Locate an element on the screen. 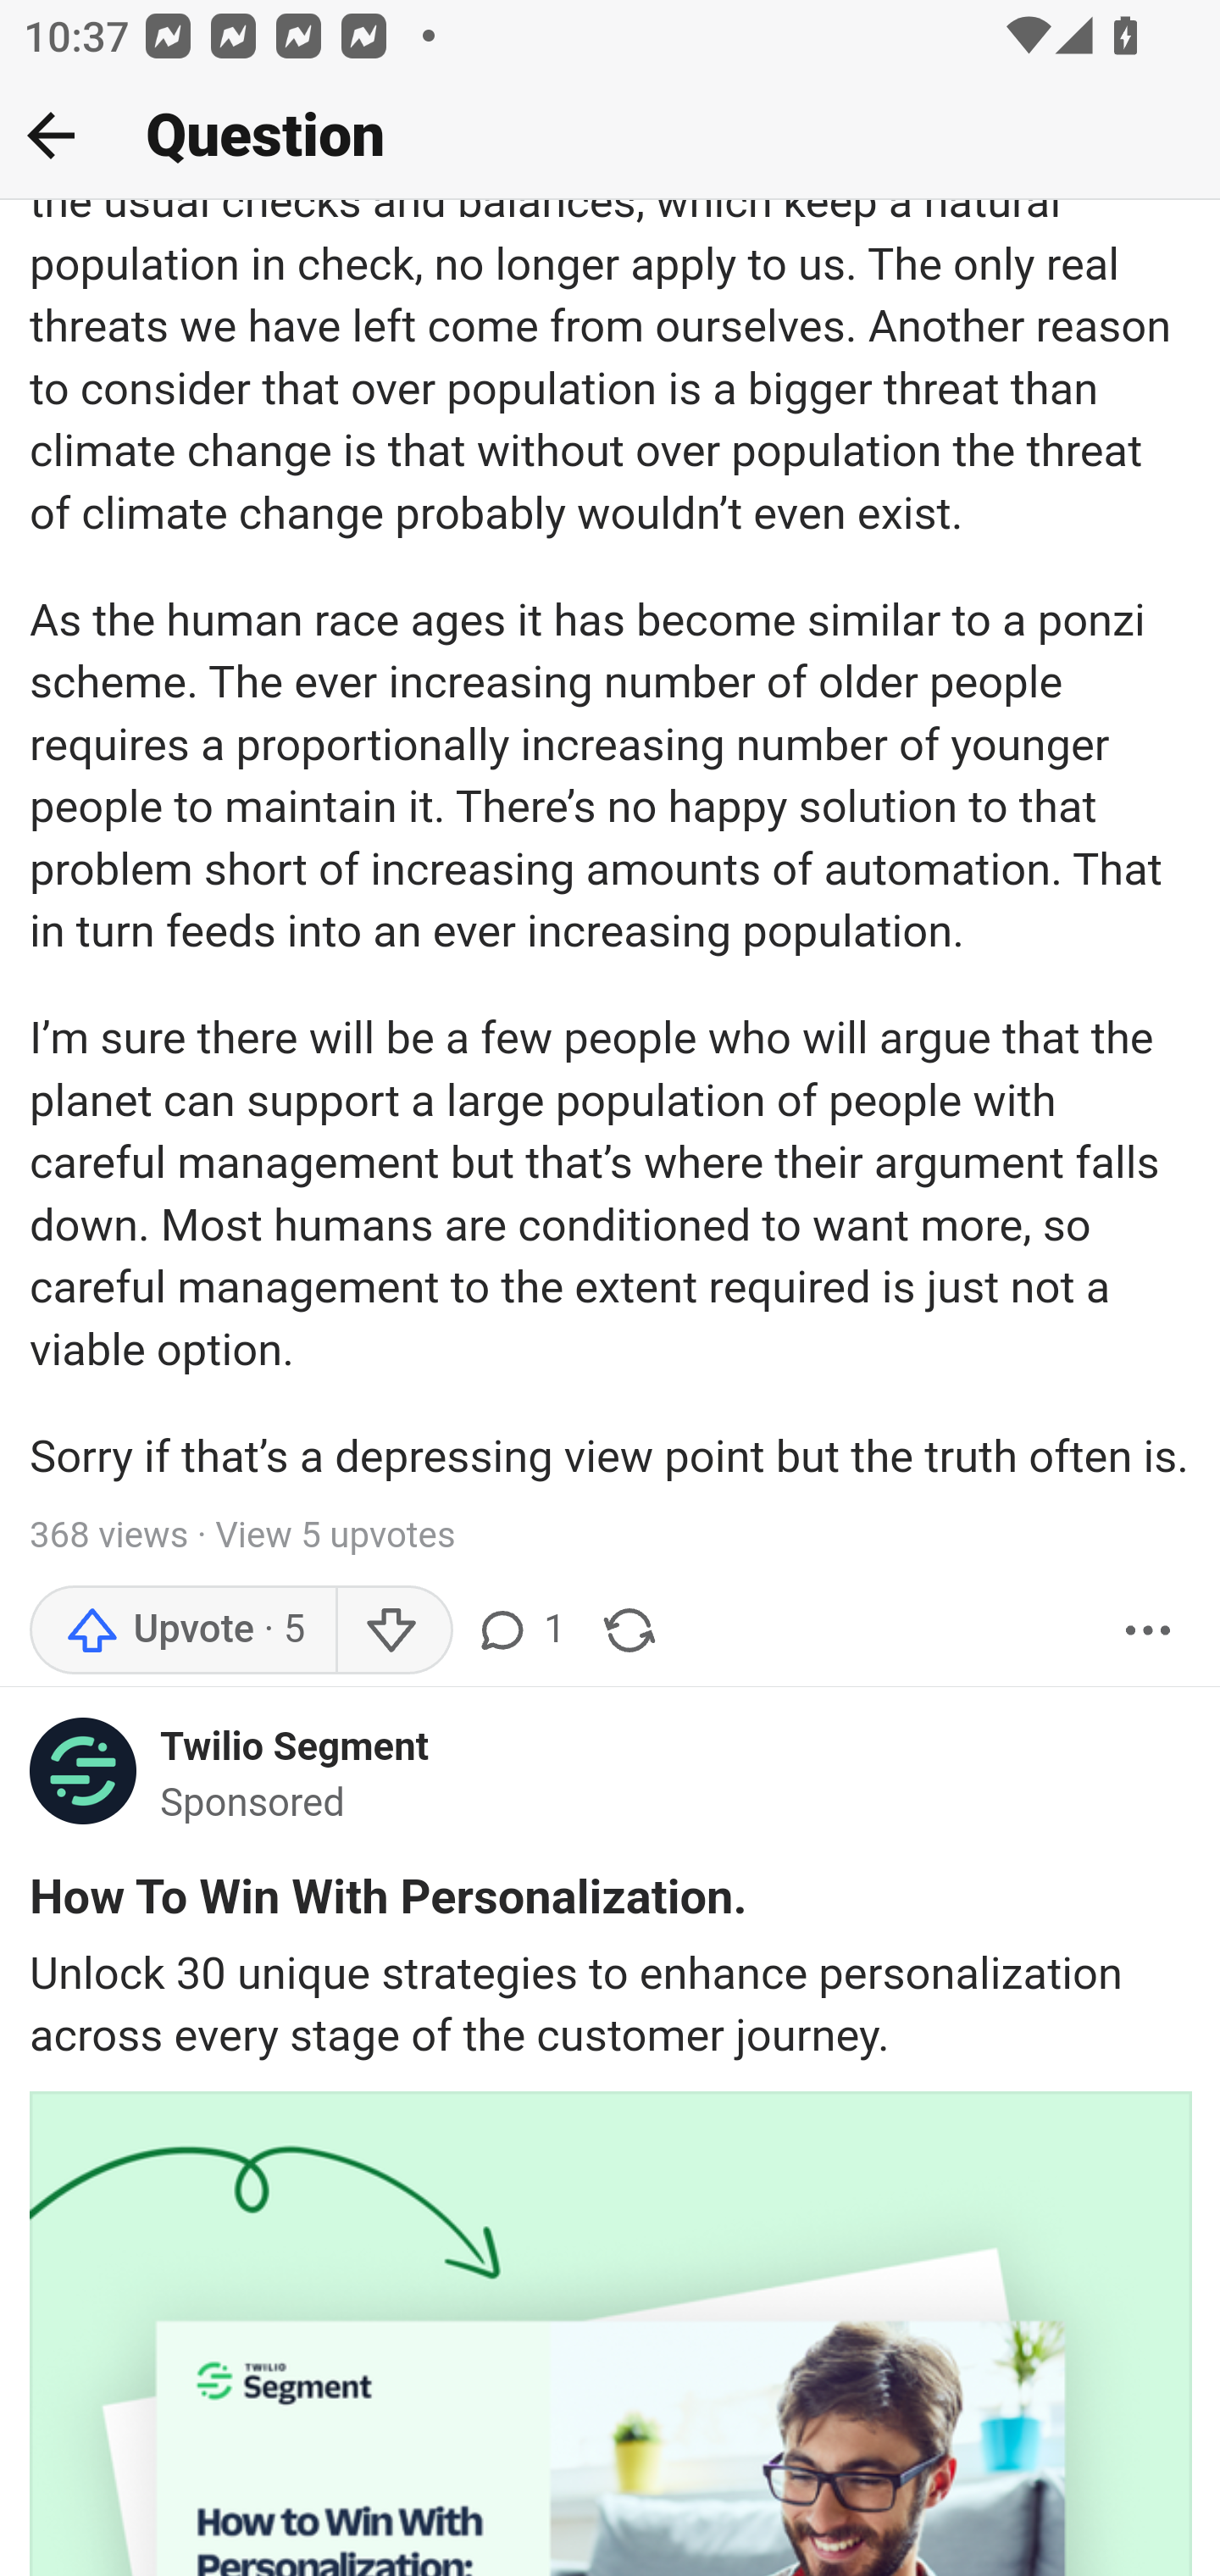 Image resolution: width=1220 pixels, height=2576 pixels. View 5 upvotes is located at coordinates (334, 1541).